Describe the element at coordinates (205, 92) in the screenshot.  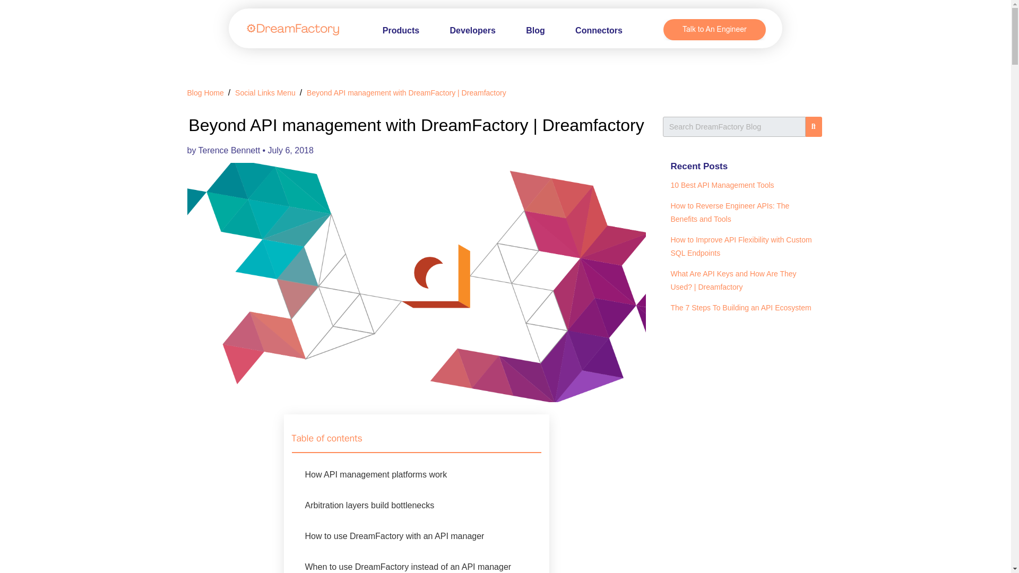
I see `Blog Home` at that location.